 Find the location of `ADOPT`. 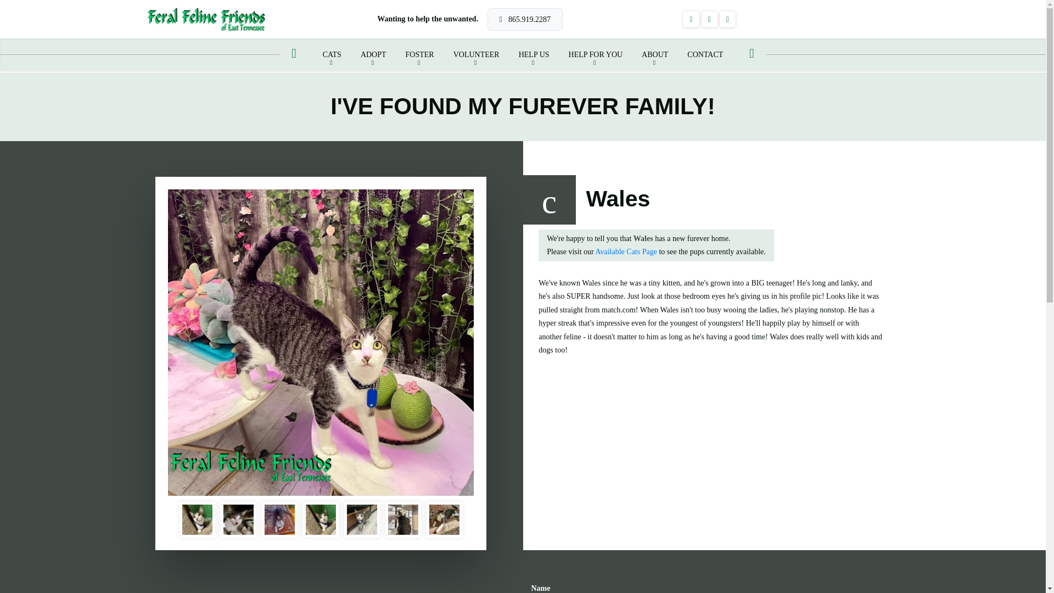

ADOPT is located at coordinates (373, 54).